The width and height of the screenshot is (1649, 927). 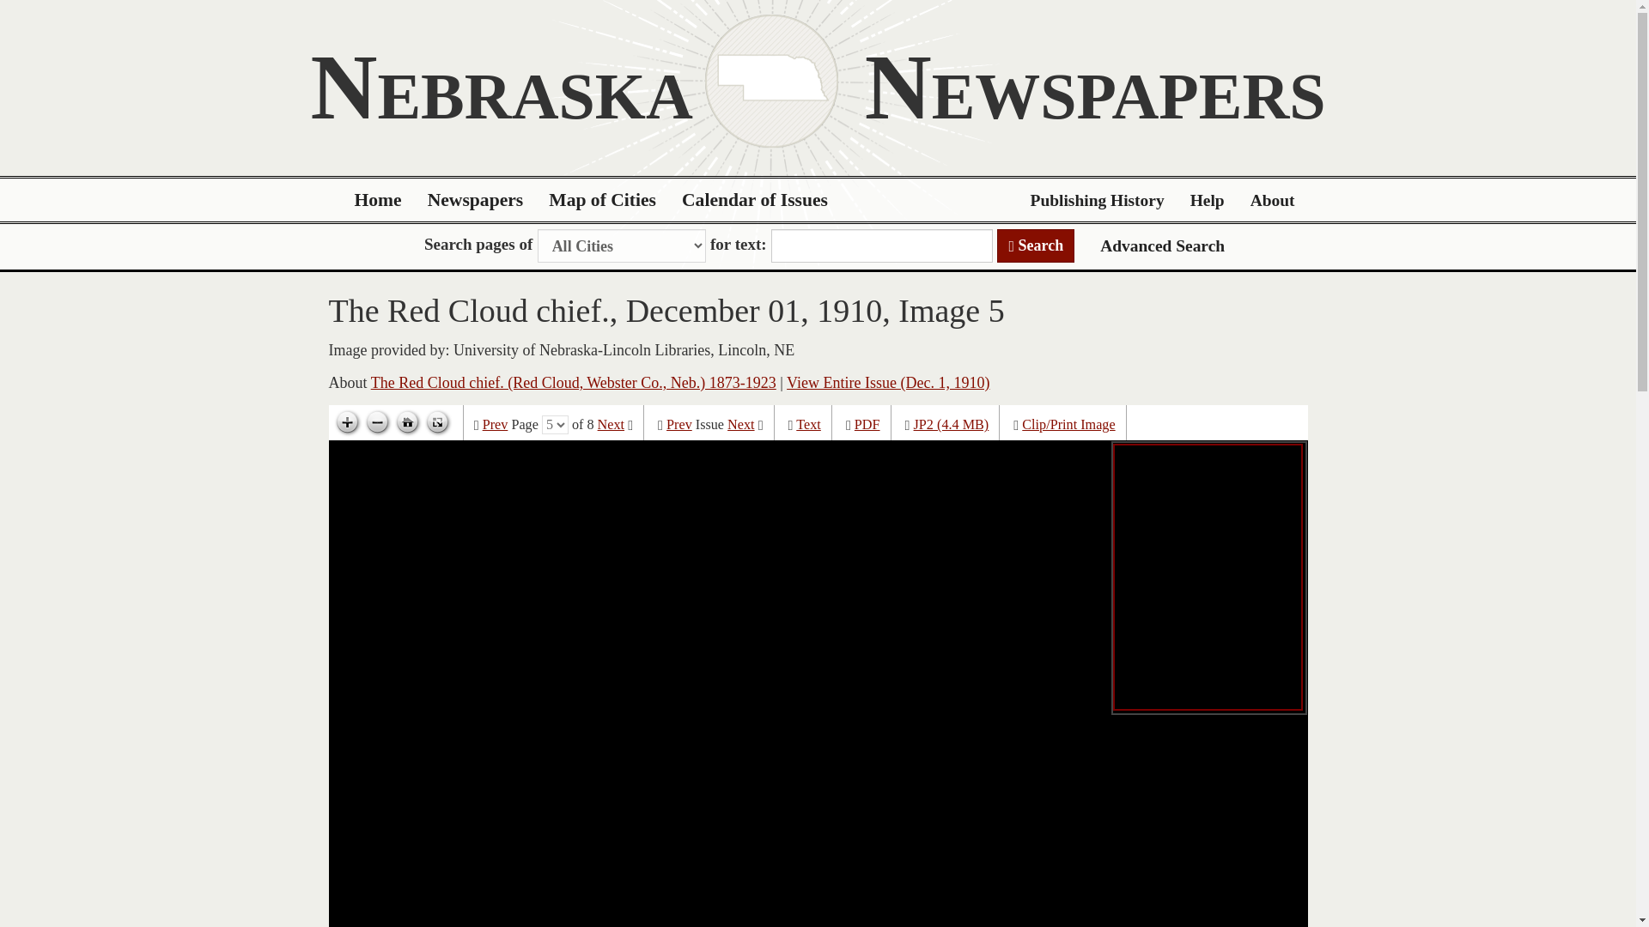 I want to click on Next, so click(x=611, y=425).